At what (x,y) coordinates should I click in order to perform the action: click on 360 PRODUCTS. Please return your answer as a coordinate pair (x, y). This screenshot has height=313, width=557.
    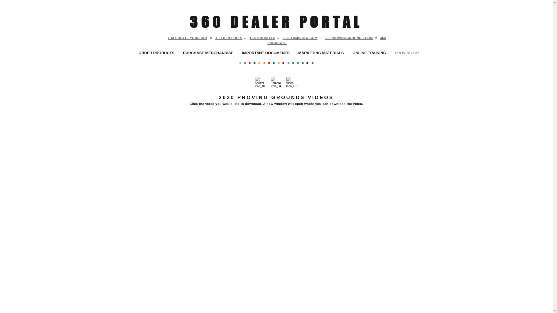
    Looking at the image, I should click on (327, 41).